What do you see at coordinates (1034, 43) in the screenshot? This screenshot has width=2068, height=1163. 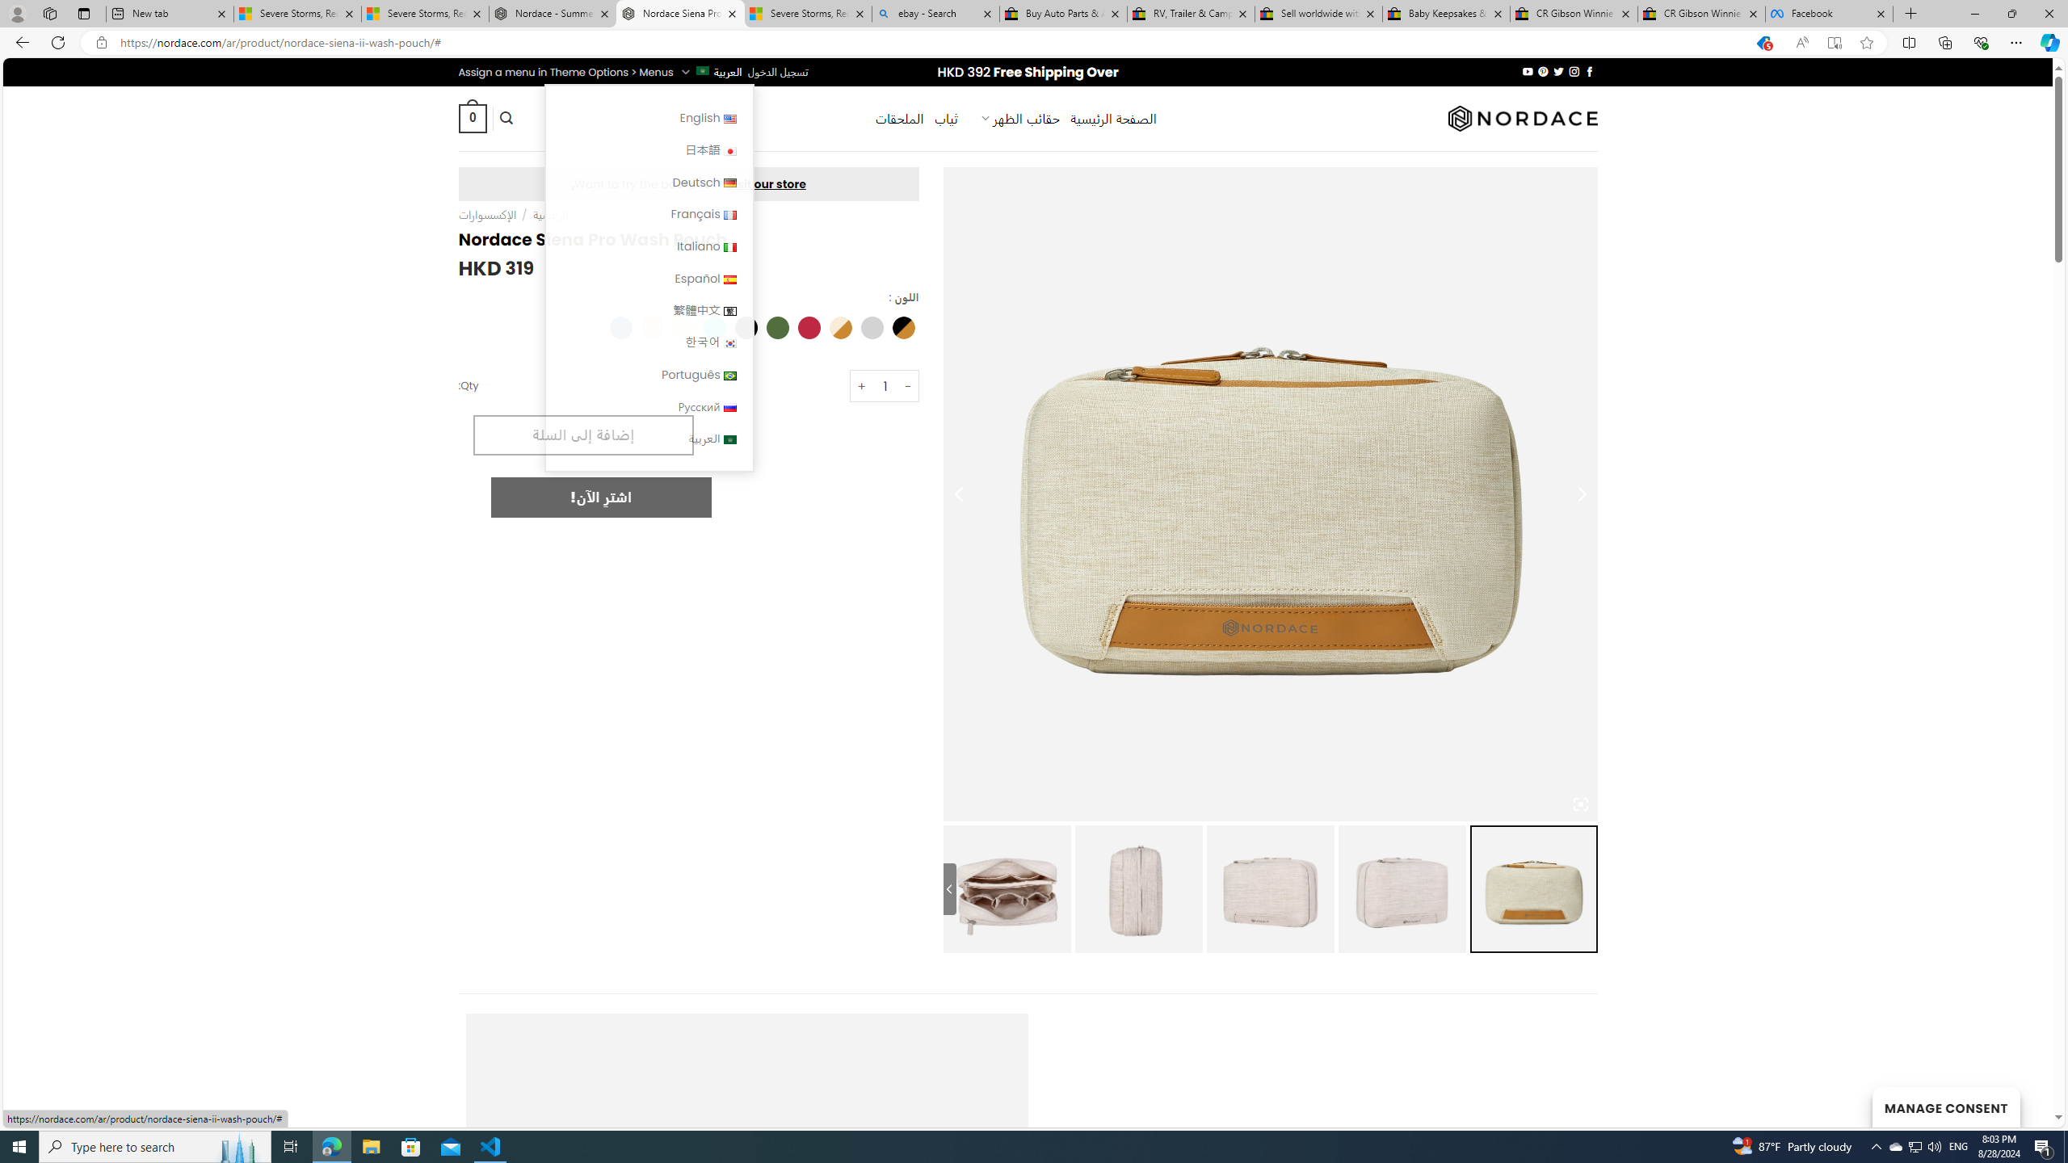 I see `App bar` at bounding box center [1034, 43].